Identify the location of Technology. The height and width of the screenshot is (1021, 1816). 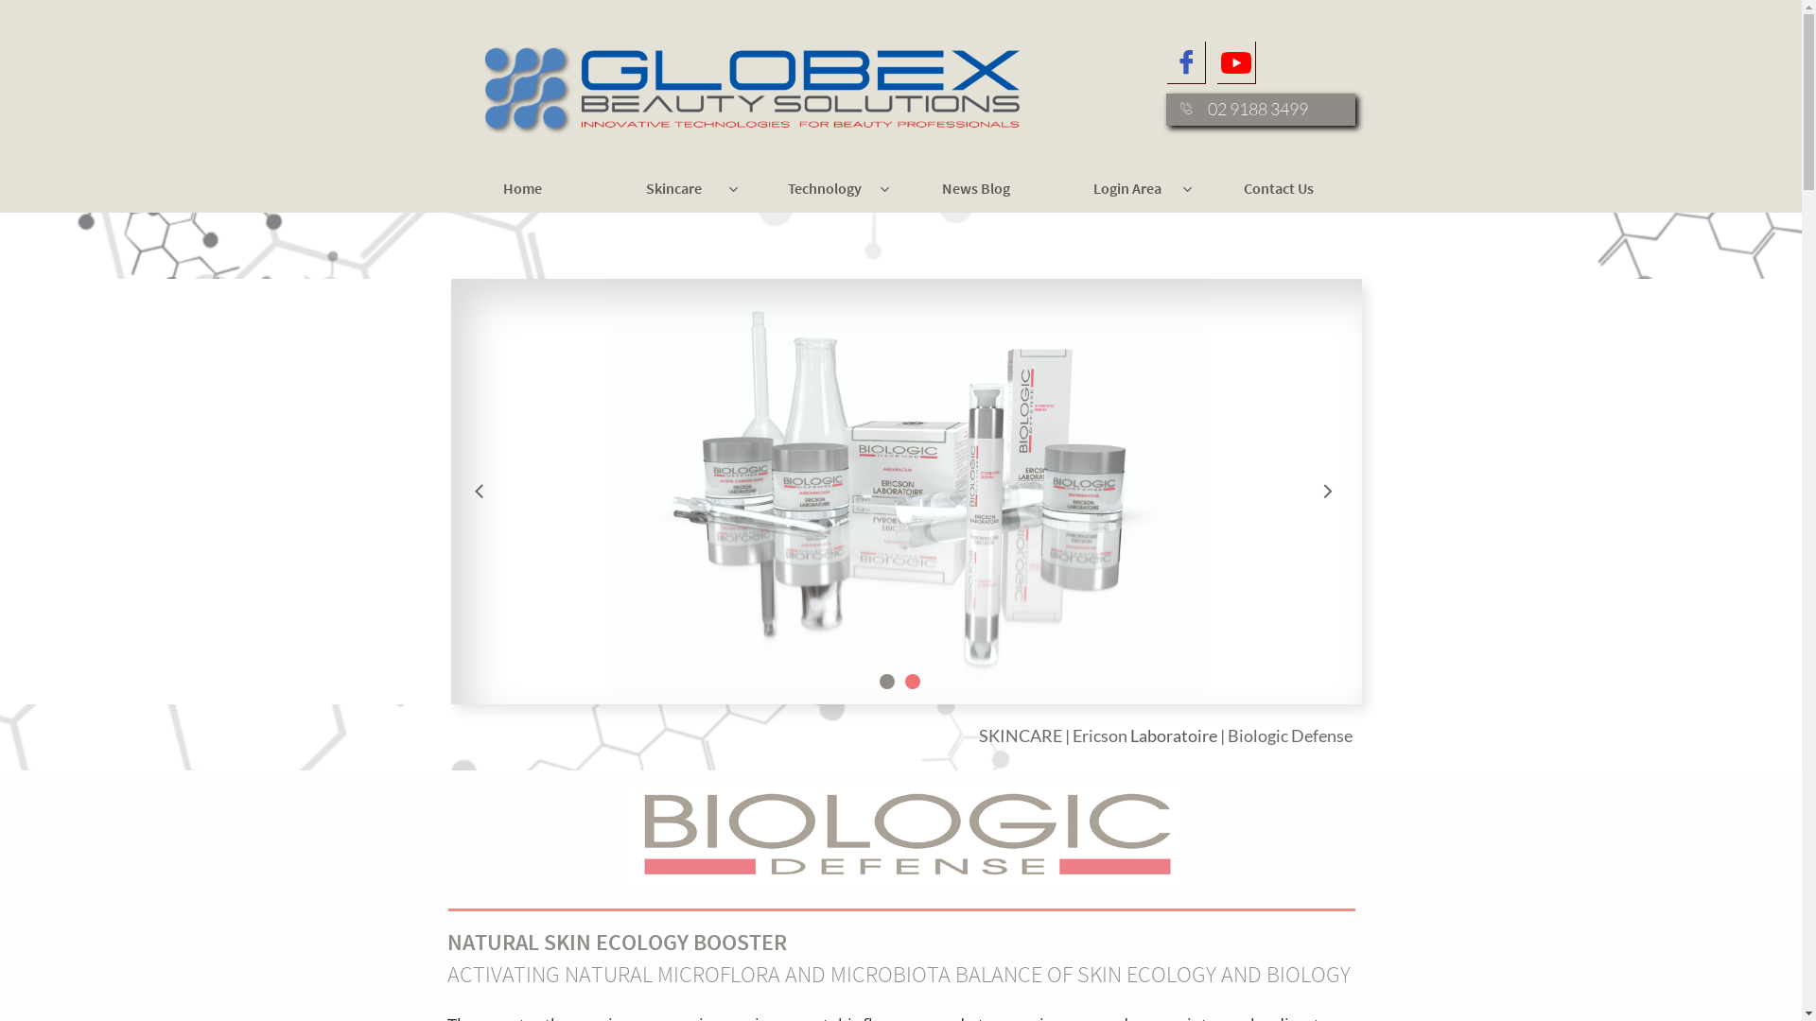
(825, 189).